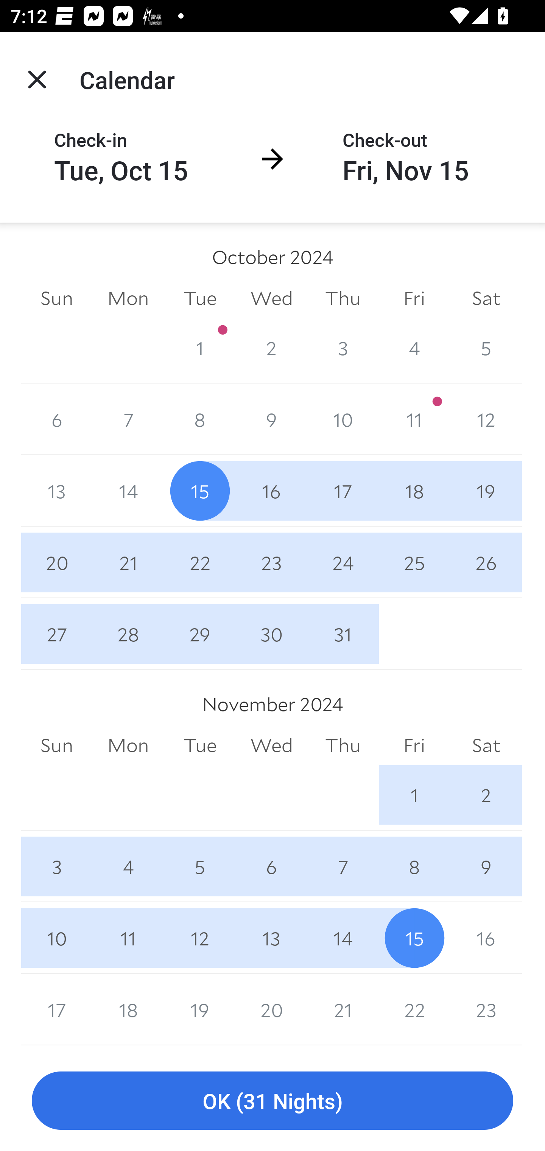  What do you see at coordinates (57, 634) in the screenshot?
I see `27 27 October 2024` at bounding box center [57, 634].